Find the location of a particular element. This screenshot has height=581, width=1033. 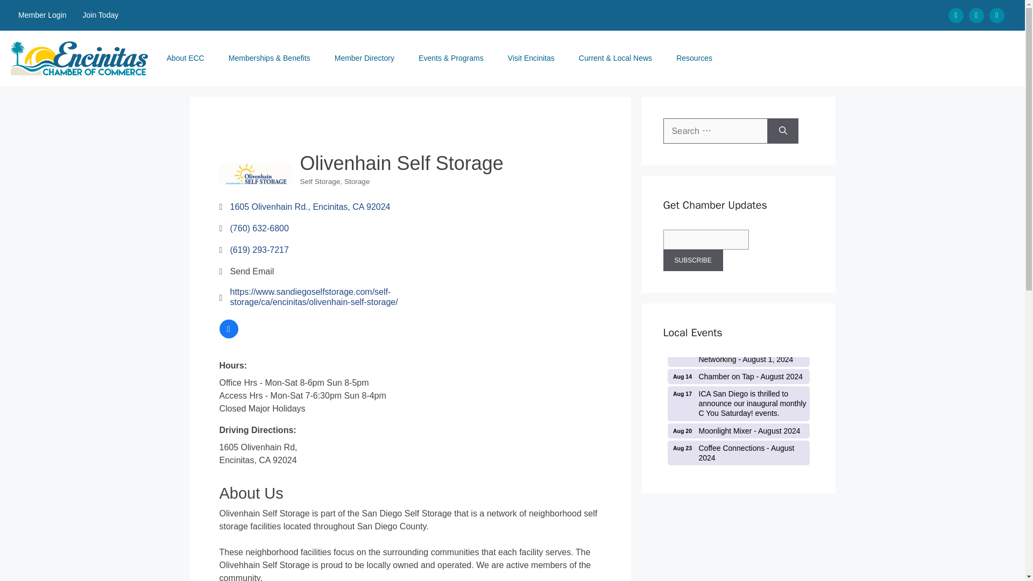

Olivenhain Self Storage is located at coordinates (256, 174).